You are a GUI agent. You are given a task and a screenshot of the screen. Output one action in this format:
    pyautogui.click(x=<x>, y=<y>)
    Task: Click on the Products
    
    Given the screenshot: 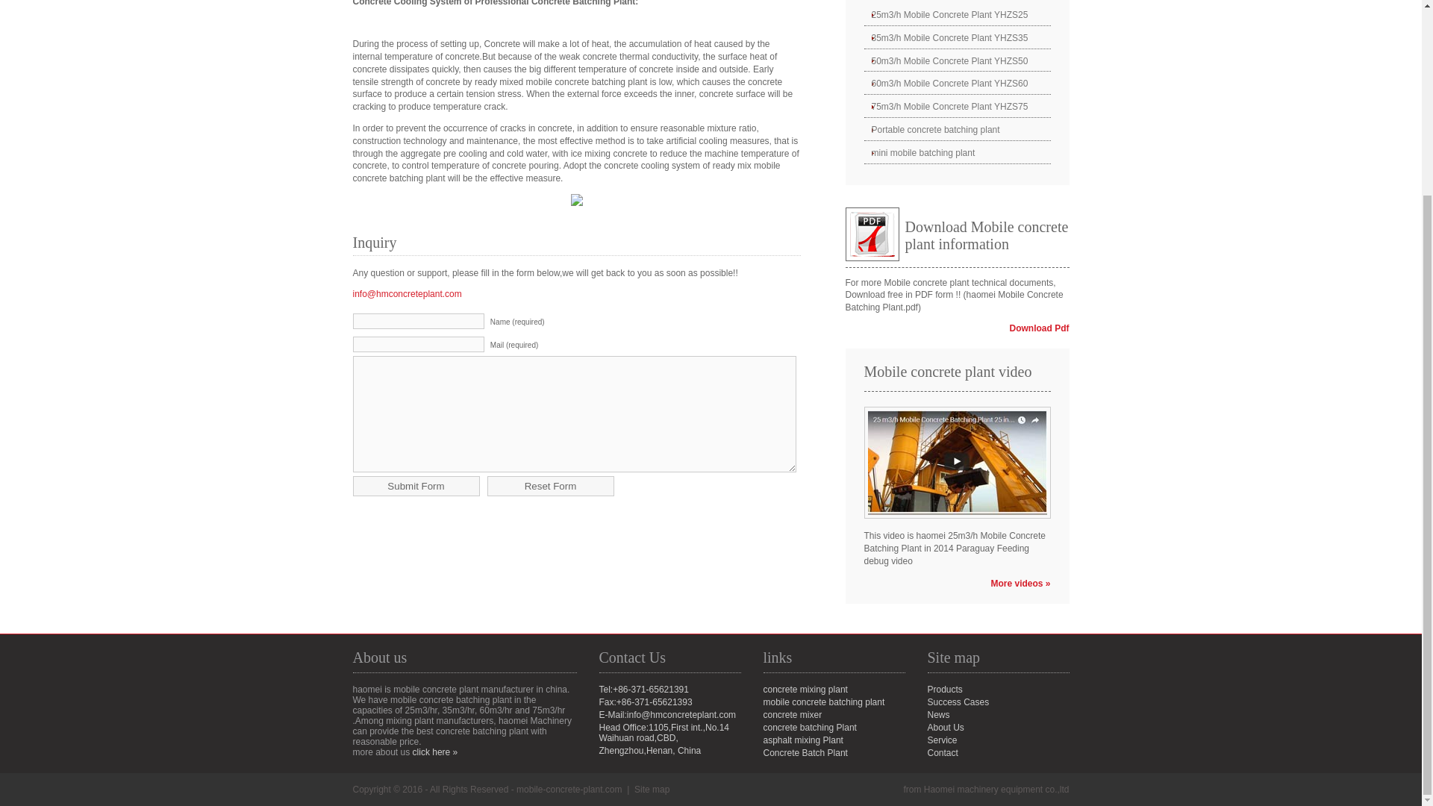 What is the action you would take?
    pyautogui.click(x=944, y=689)
    